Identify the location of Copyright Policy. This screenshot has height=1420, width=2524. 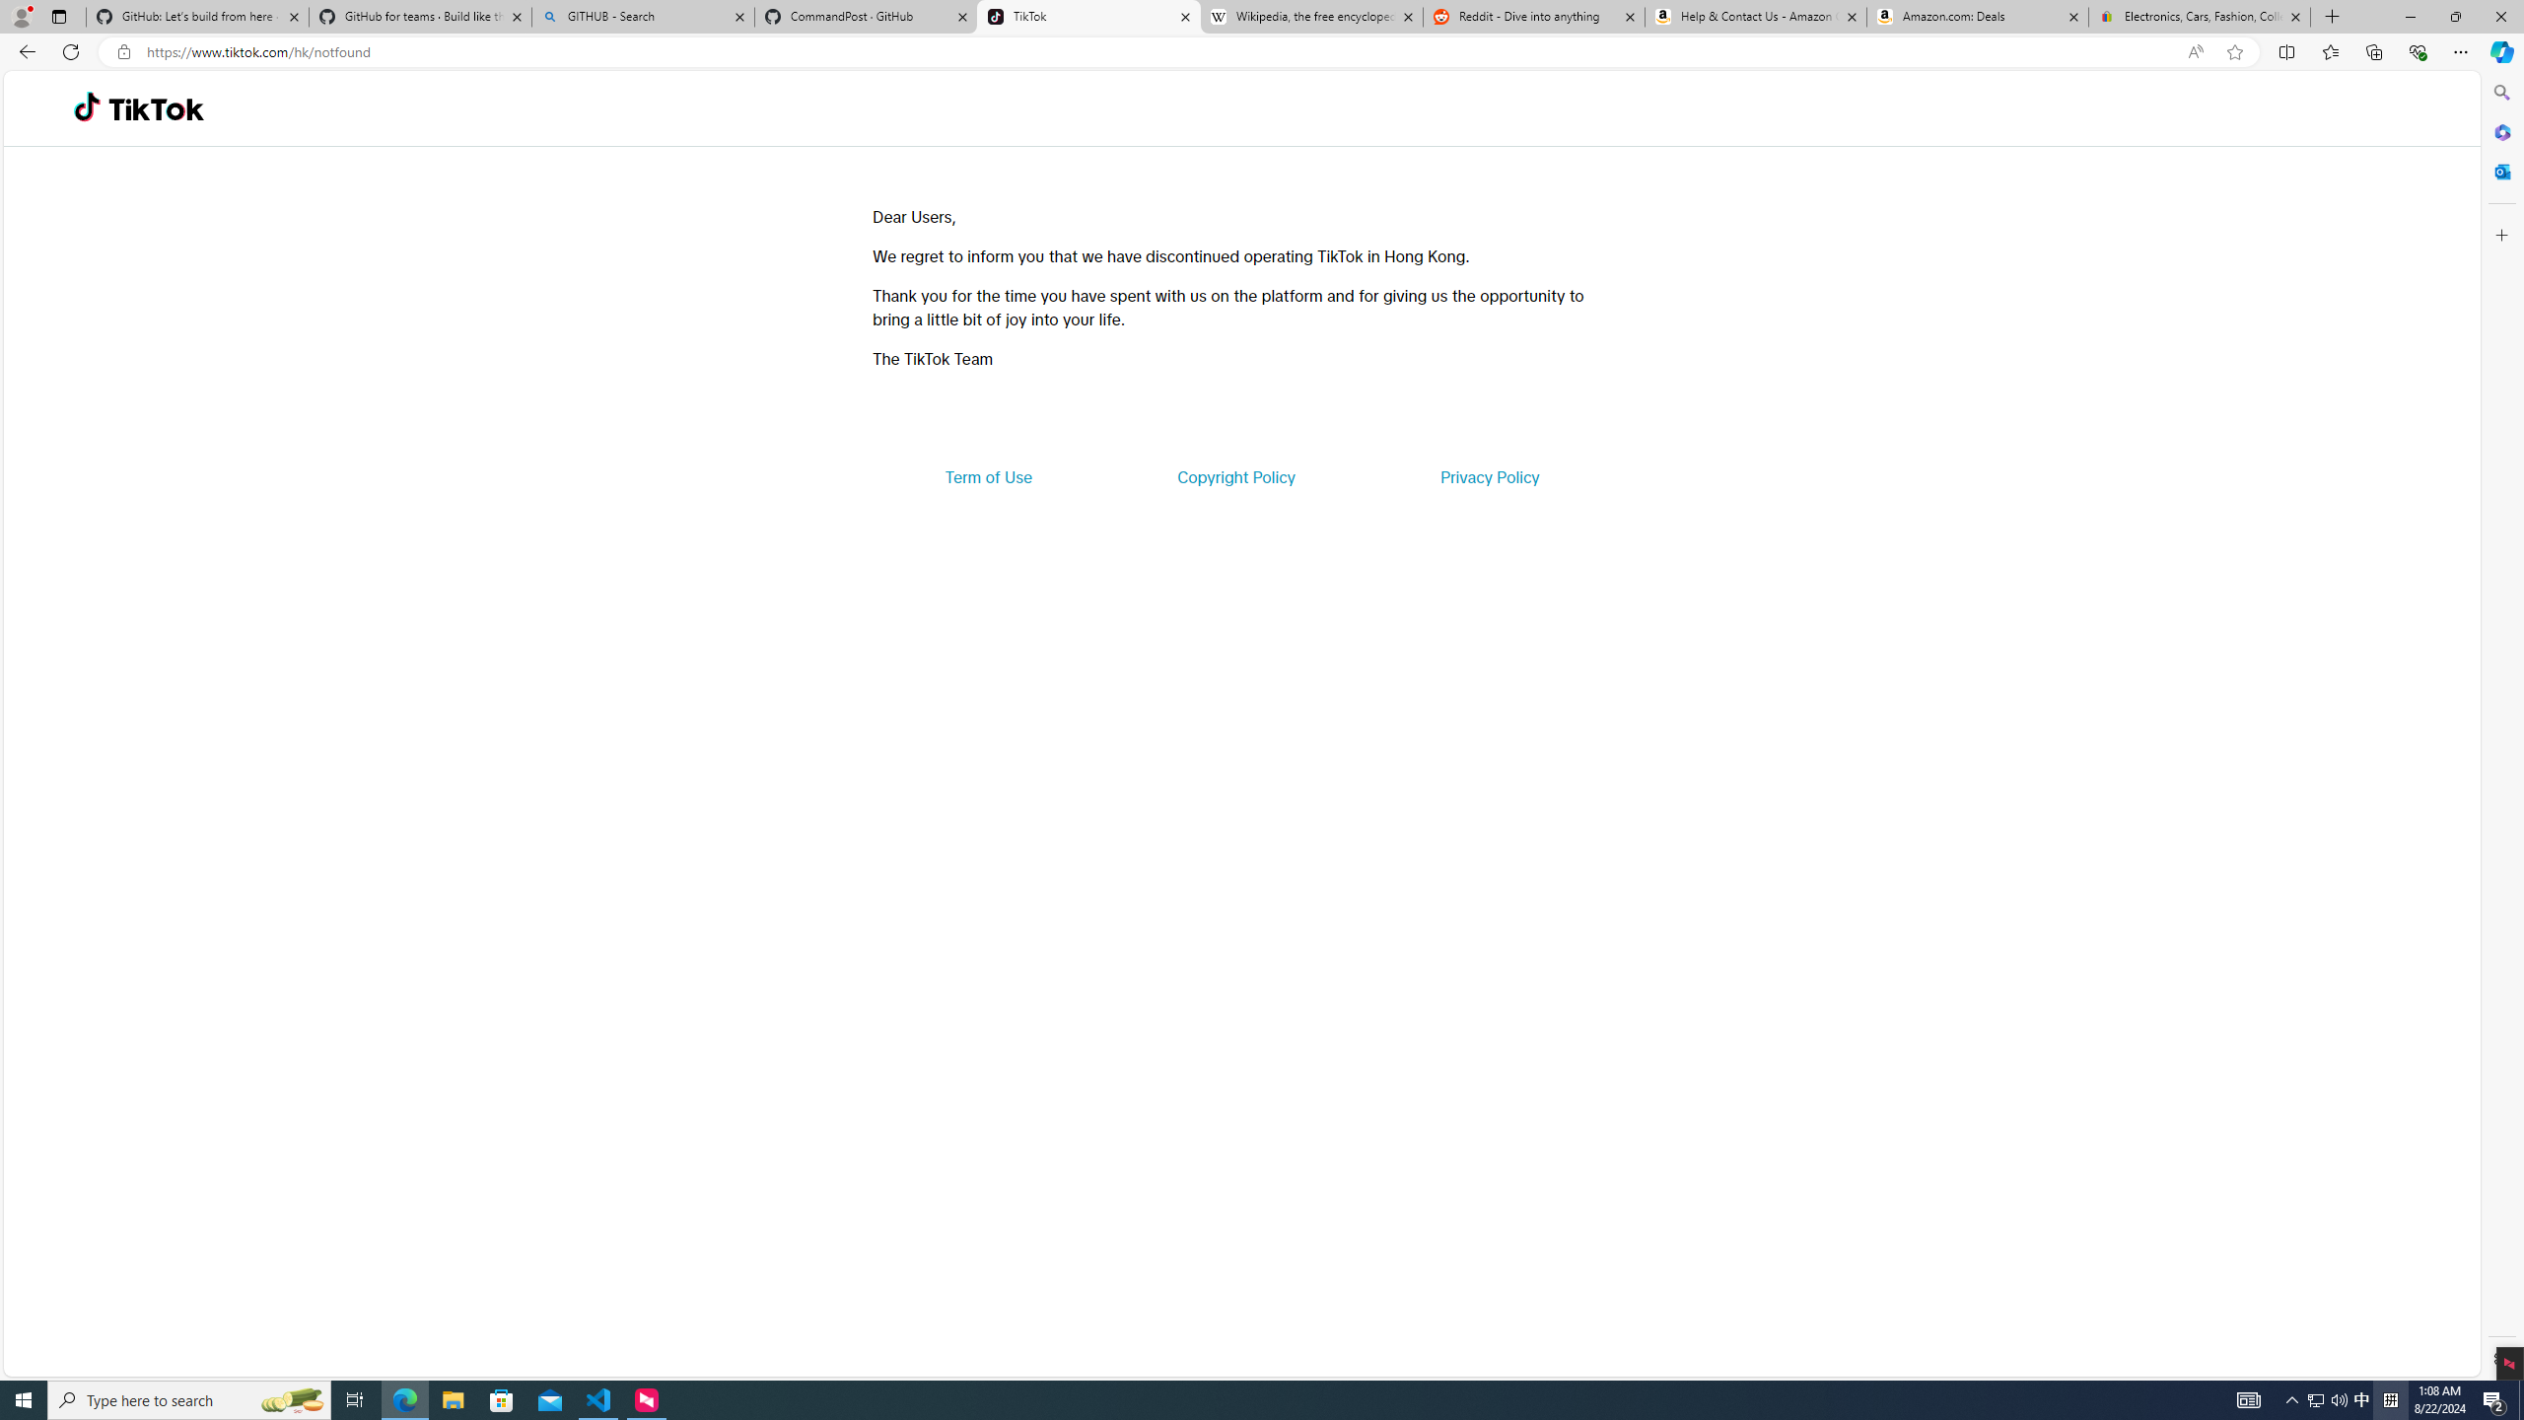
(1234, 477).